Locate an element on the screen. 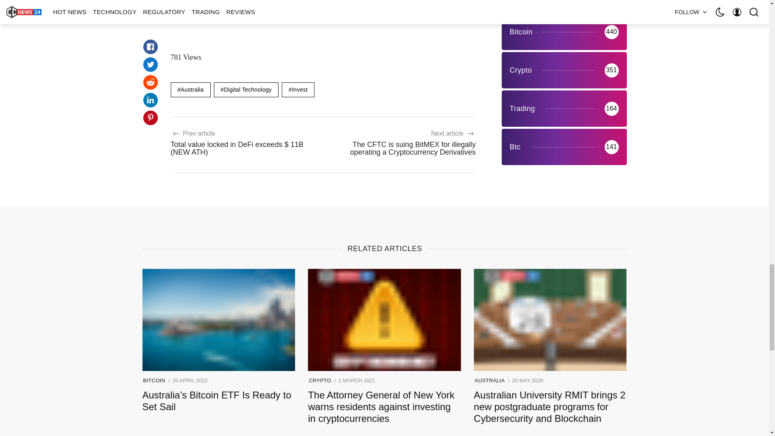  digital technology is located at coordinates (246, 90).